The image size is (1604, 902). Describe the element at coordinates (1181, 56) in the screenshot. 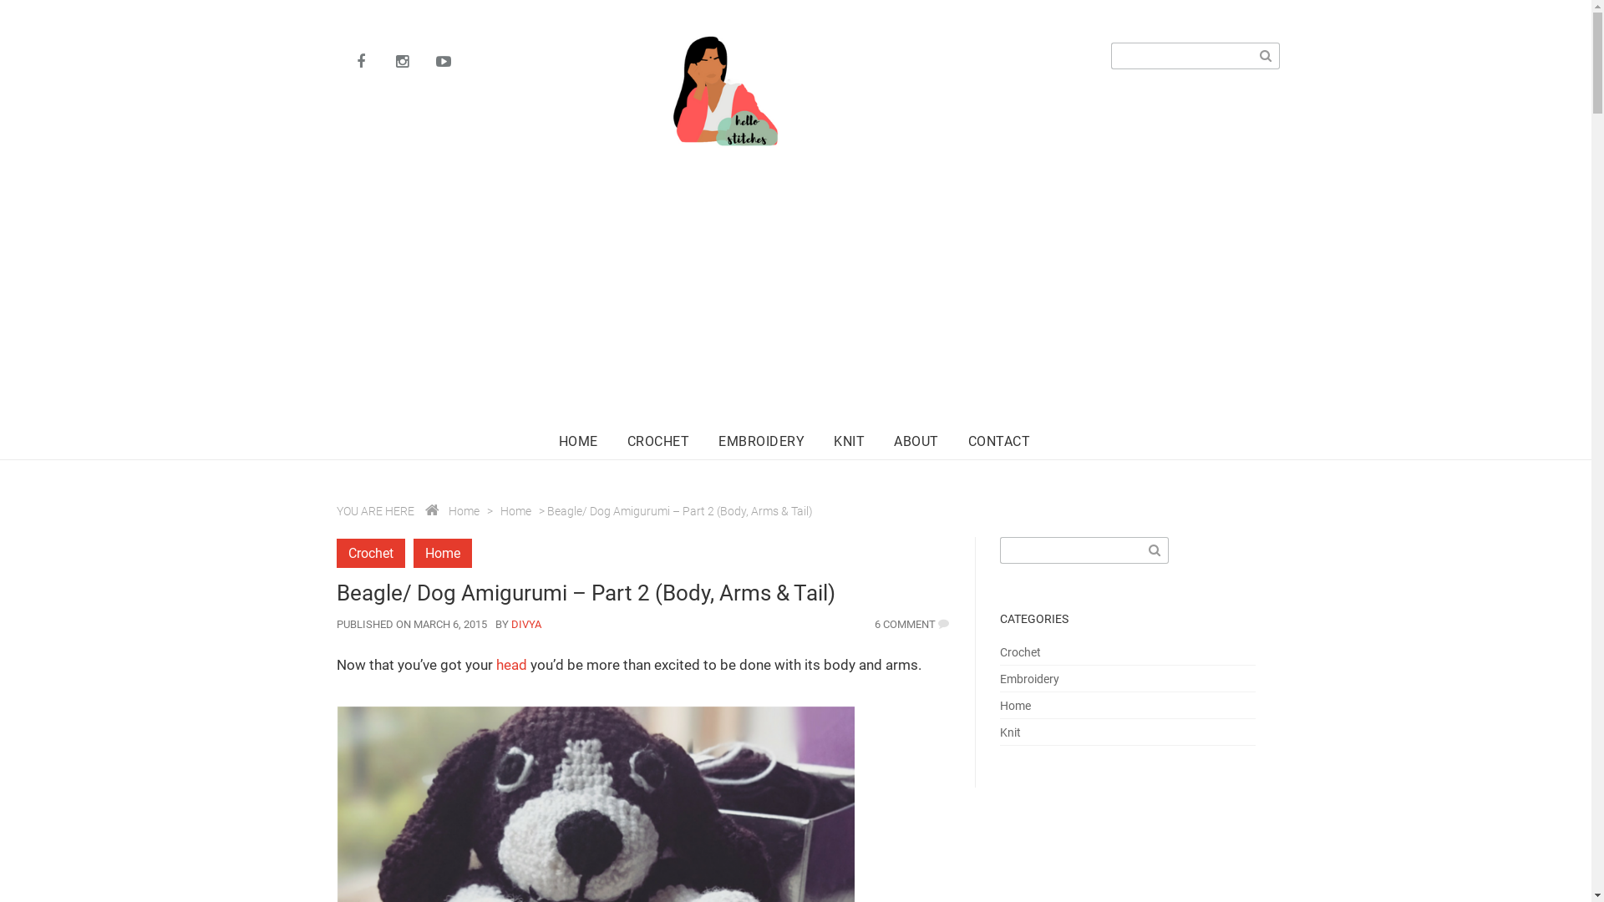

I see `Search for:` at that location.